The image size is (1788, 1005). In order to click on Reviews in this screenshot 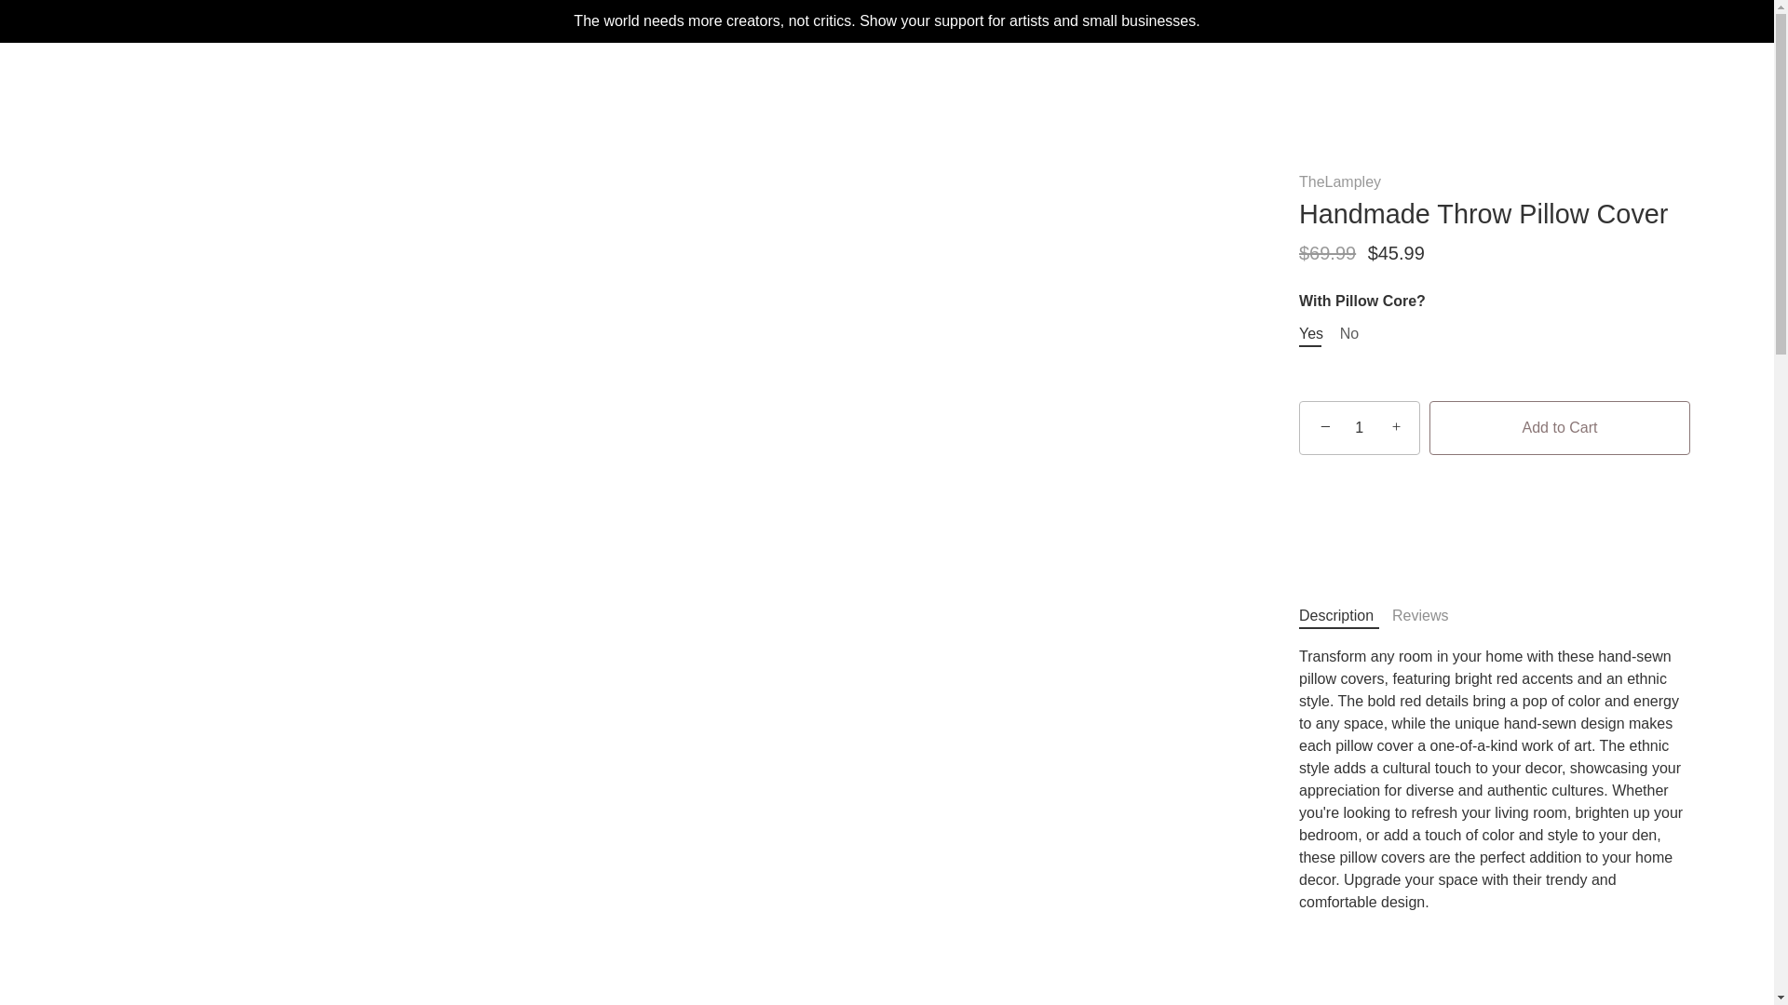, I will do `click(1420, 615)`.